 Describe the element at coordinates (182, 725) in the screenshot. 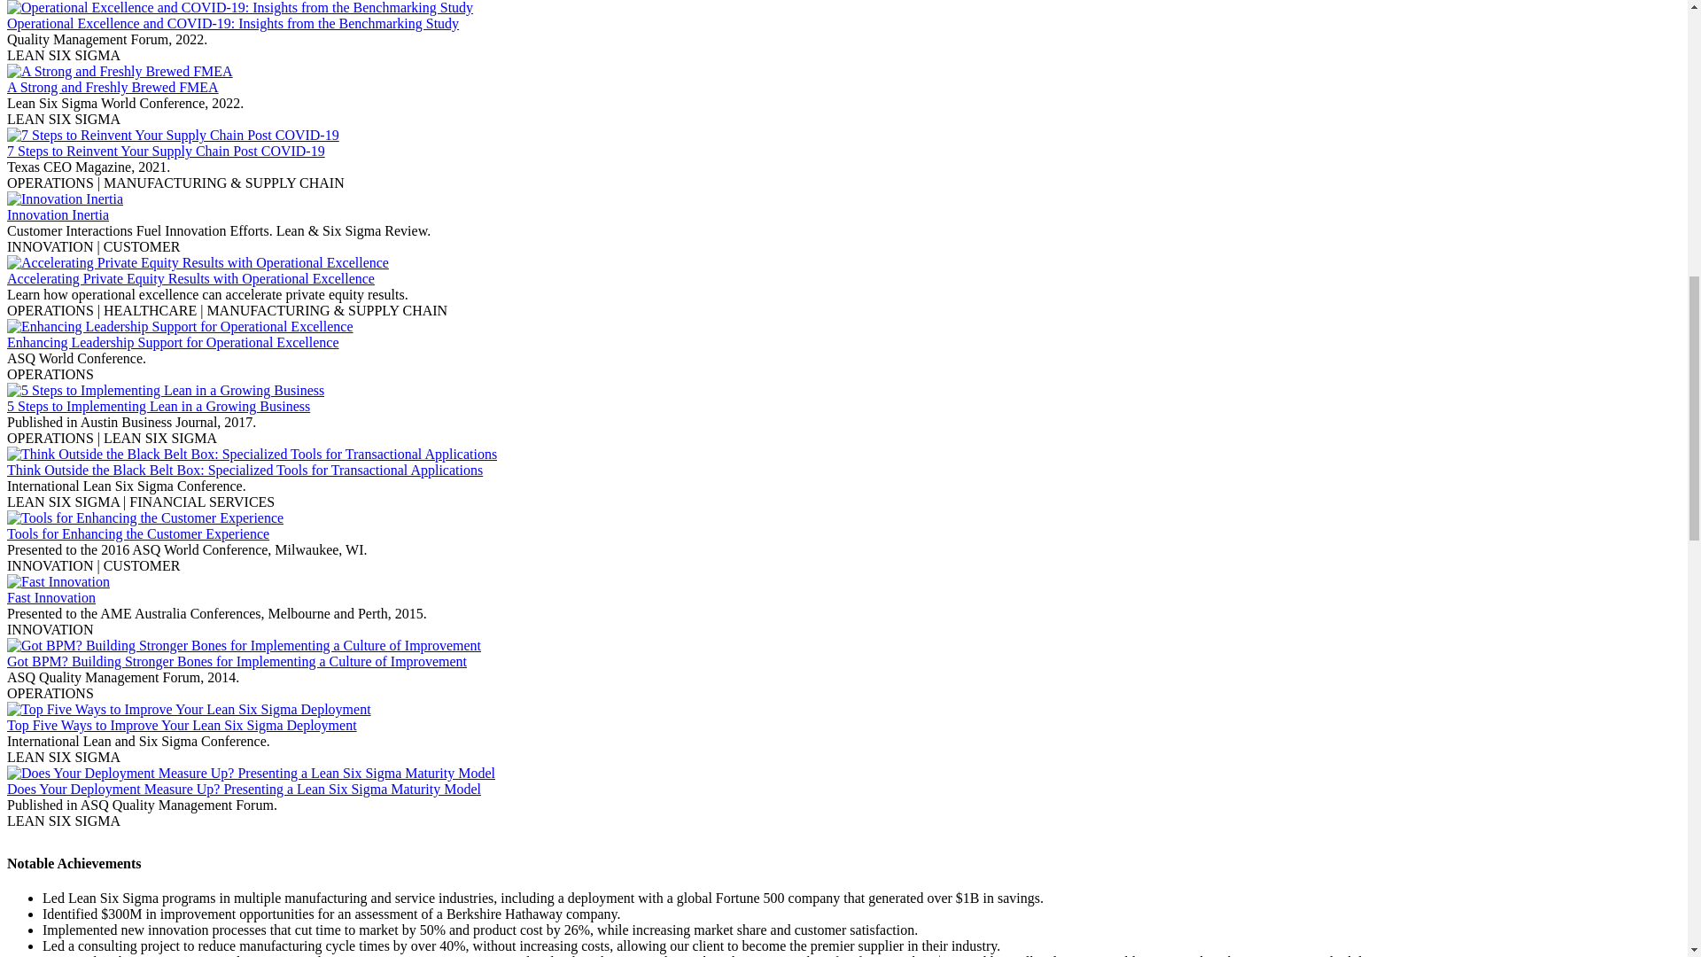

I see `Top Five Ways to Improve Your Lean Six Sigma Deployment` at that location.